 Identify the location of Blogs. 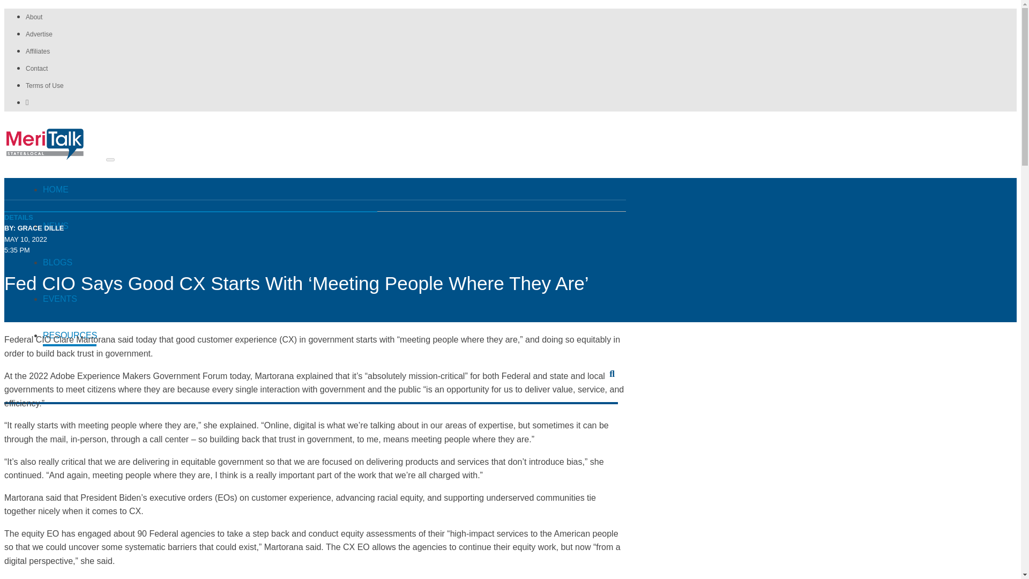
(70, 264).